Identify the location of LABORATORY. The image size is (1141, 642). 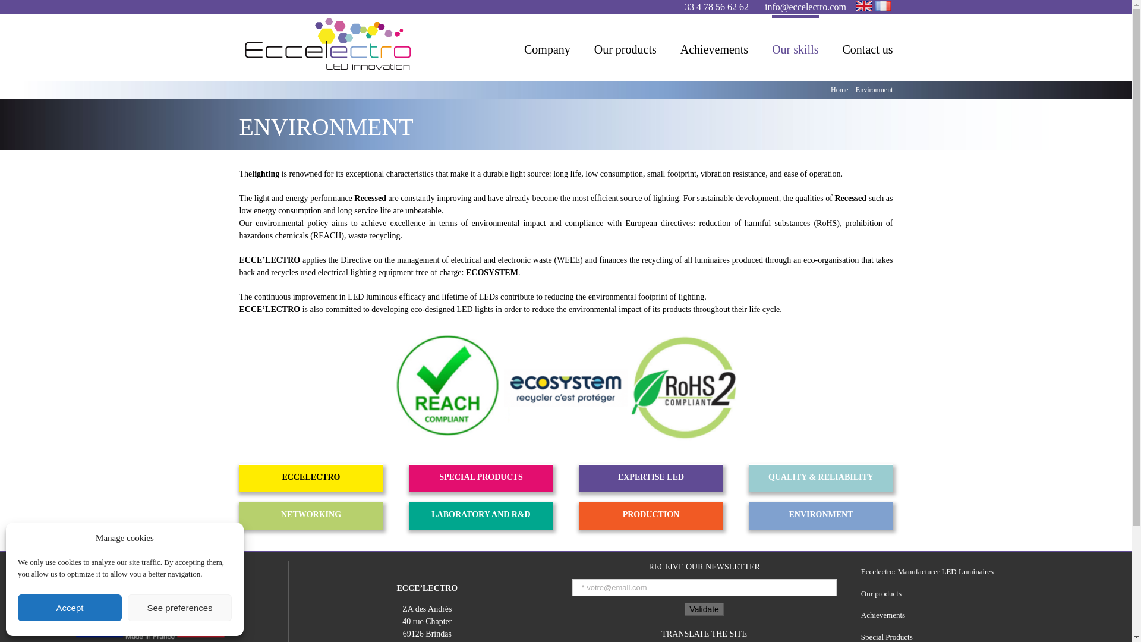
(480, 514).